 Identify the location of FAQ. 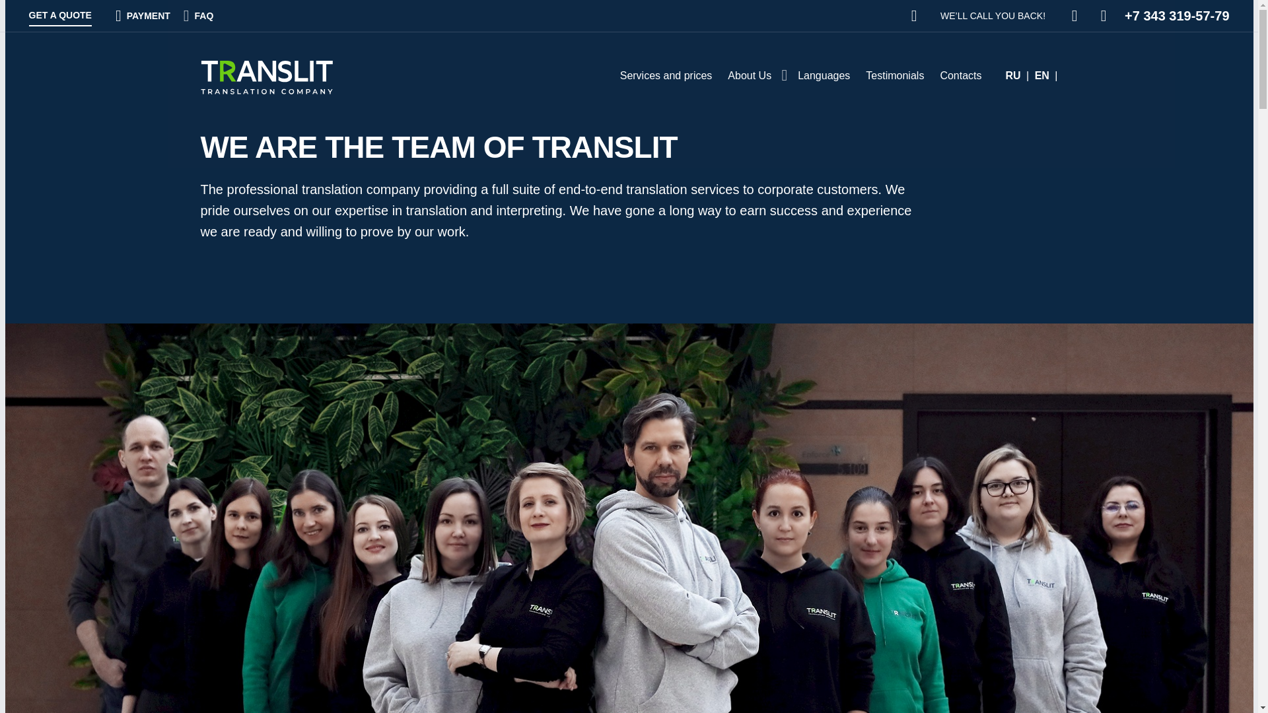
(199, 15).